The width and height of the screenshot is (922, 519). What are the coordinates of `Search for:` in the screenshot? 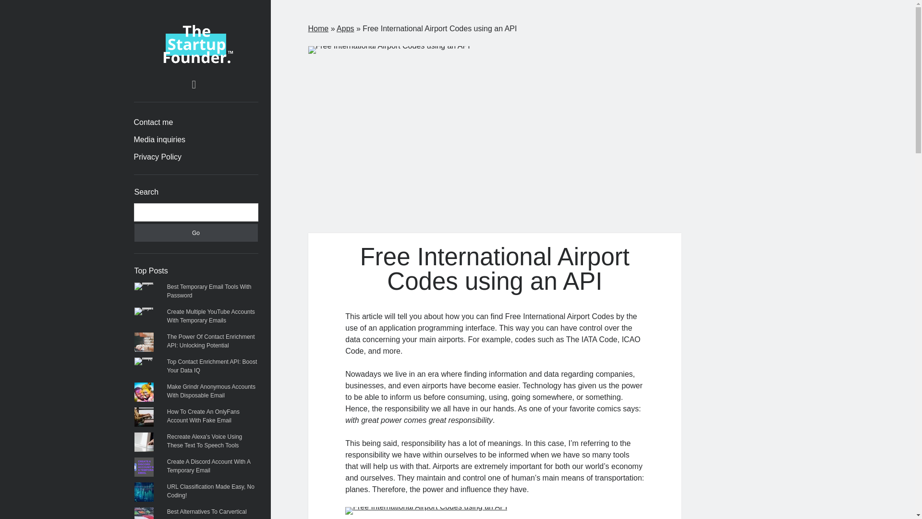 It's located at (196, 212).